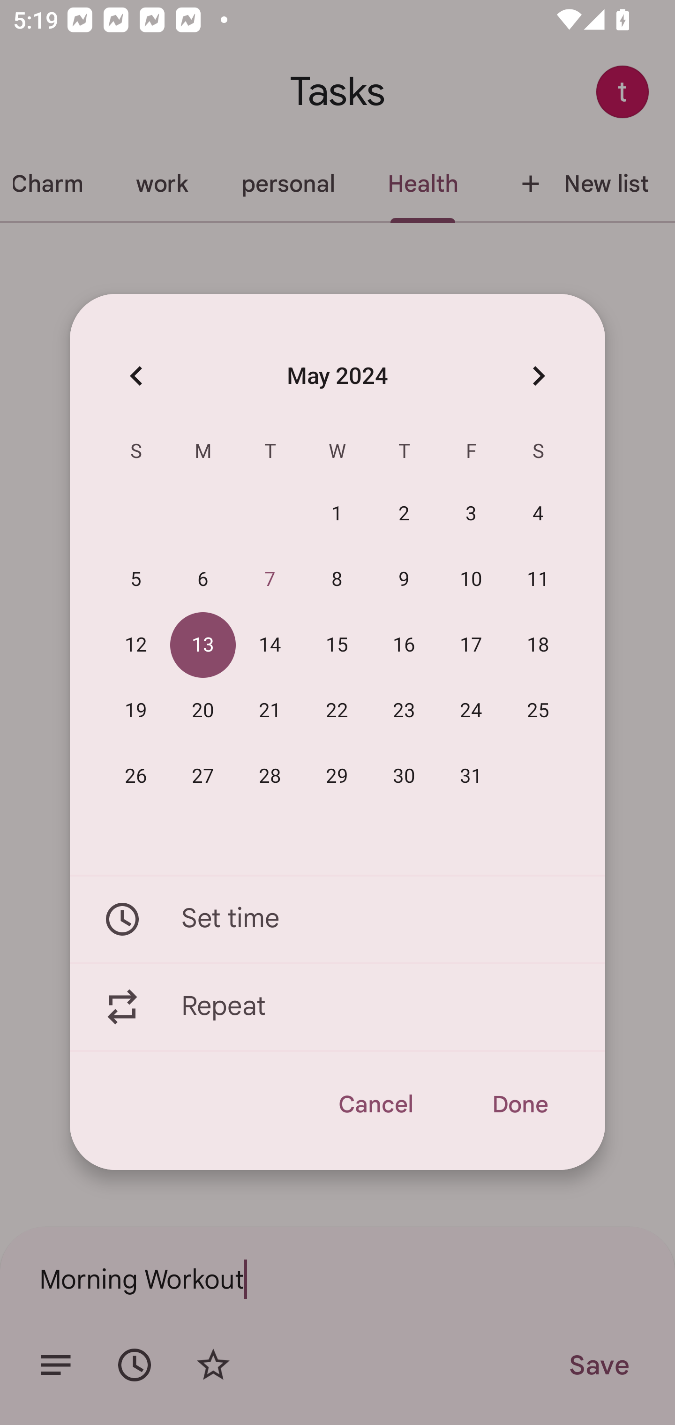  Describe the element at coordinates (270, 645) in the screenshot. I see `14 14 May 2024` at that location.